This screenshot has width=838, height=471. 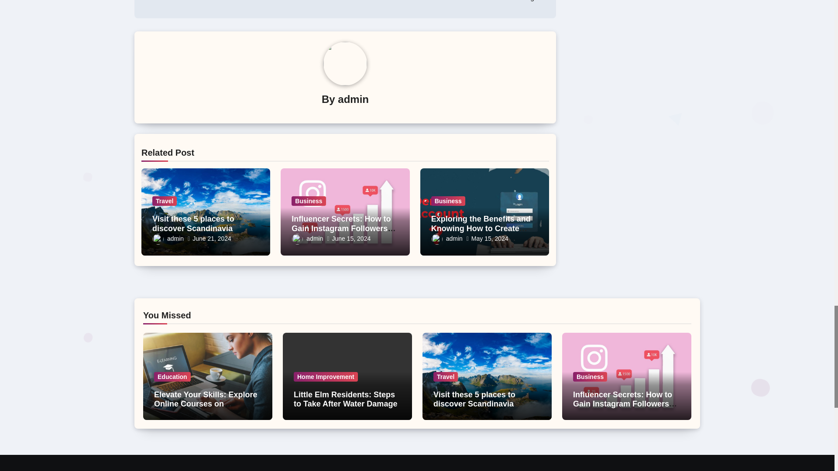 I want to click on Travel, so click(x=165, y=201).